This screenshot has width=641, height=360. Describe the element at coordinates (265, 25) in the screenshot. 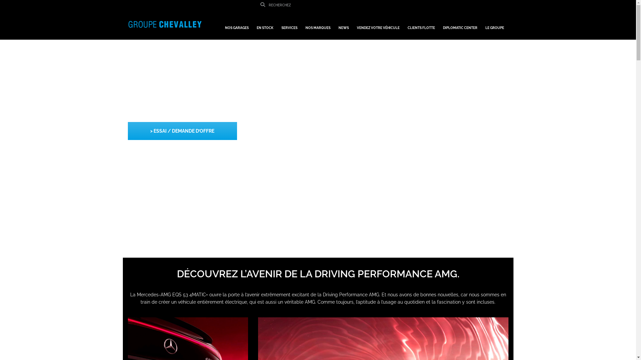

I see `EN STOCK` at that location.